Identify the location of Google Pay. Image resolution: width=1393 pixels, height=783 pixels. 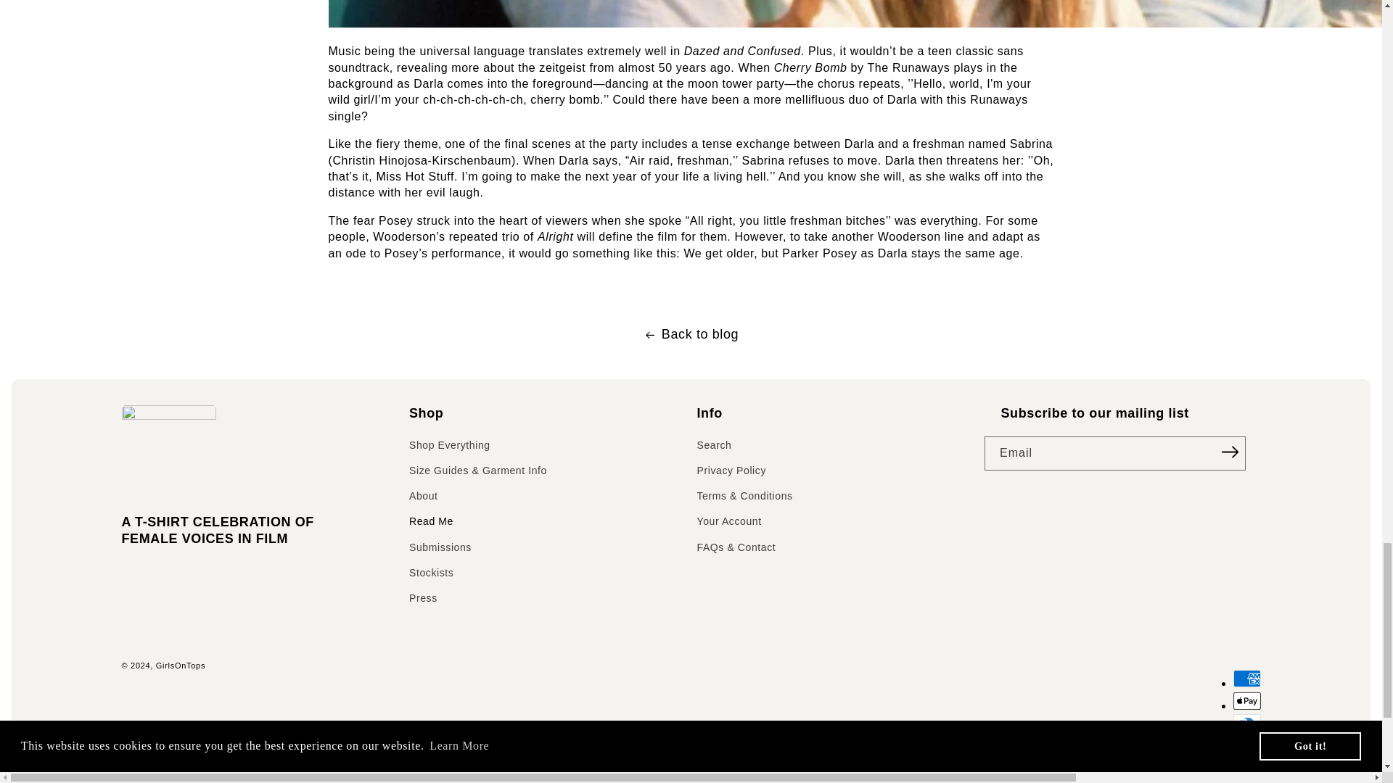
(1246, 767).